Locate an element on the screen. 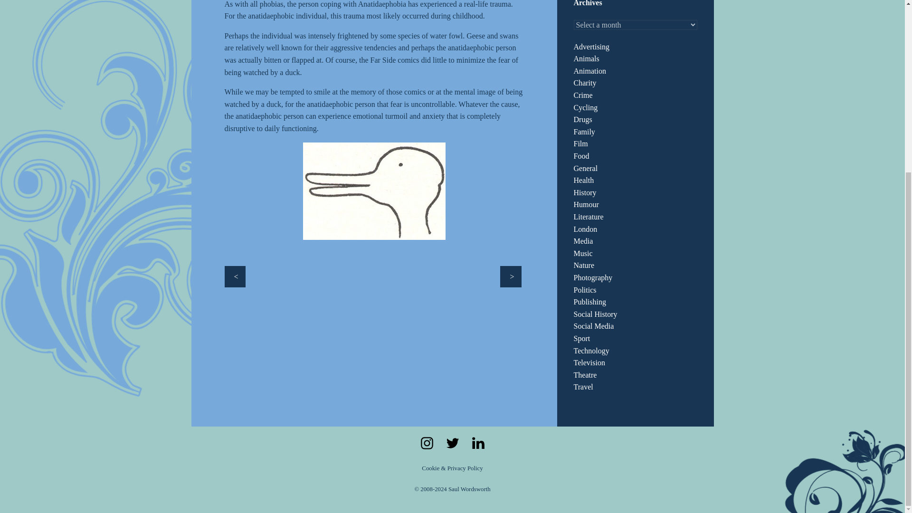 Image resolution: width=912 pixels, height=513 pixels. Advertising is located at coordinates (592, 47).